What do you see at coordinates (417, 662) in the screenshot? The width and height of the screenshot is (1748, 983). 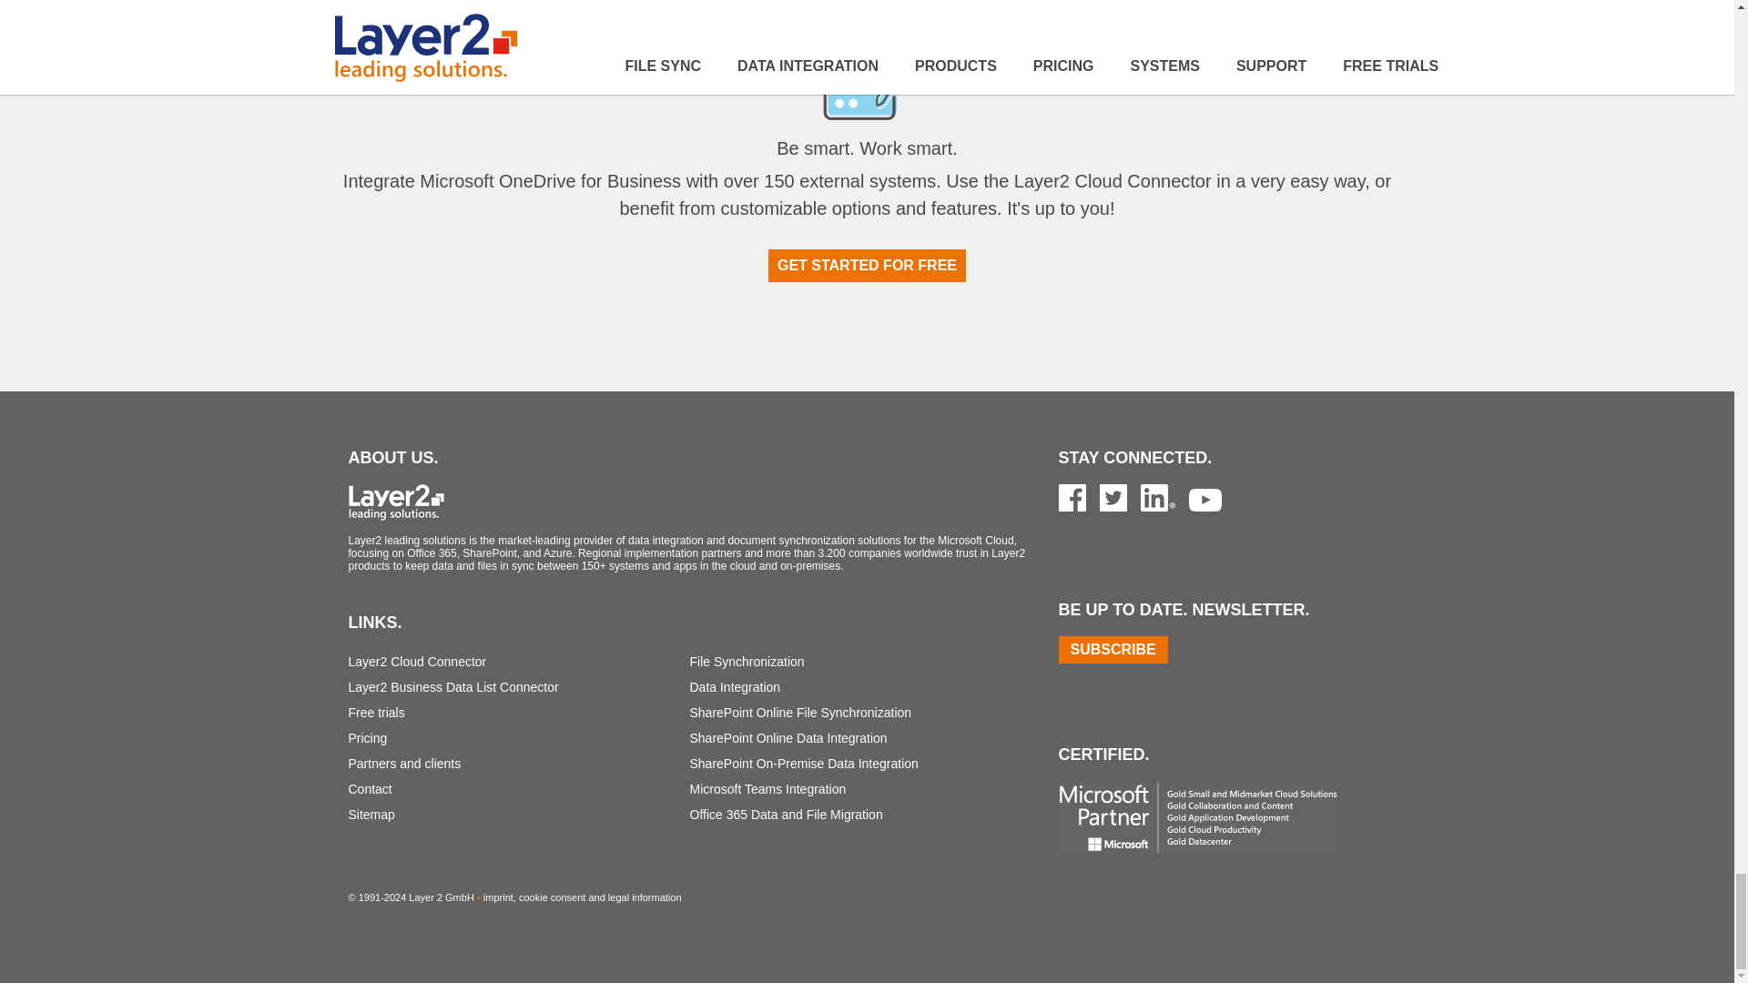 I see `Layer2 Cloud Connector` at bounding box center [417, 662].